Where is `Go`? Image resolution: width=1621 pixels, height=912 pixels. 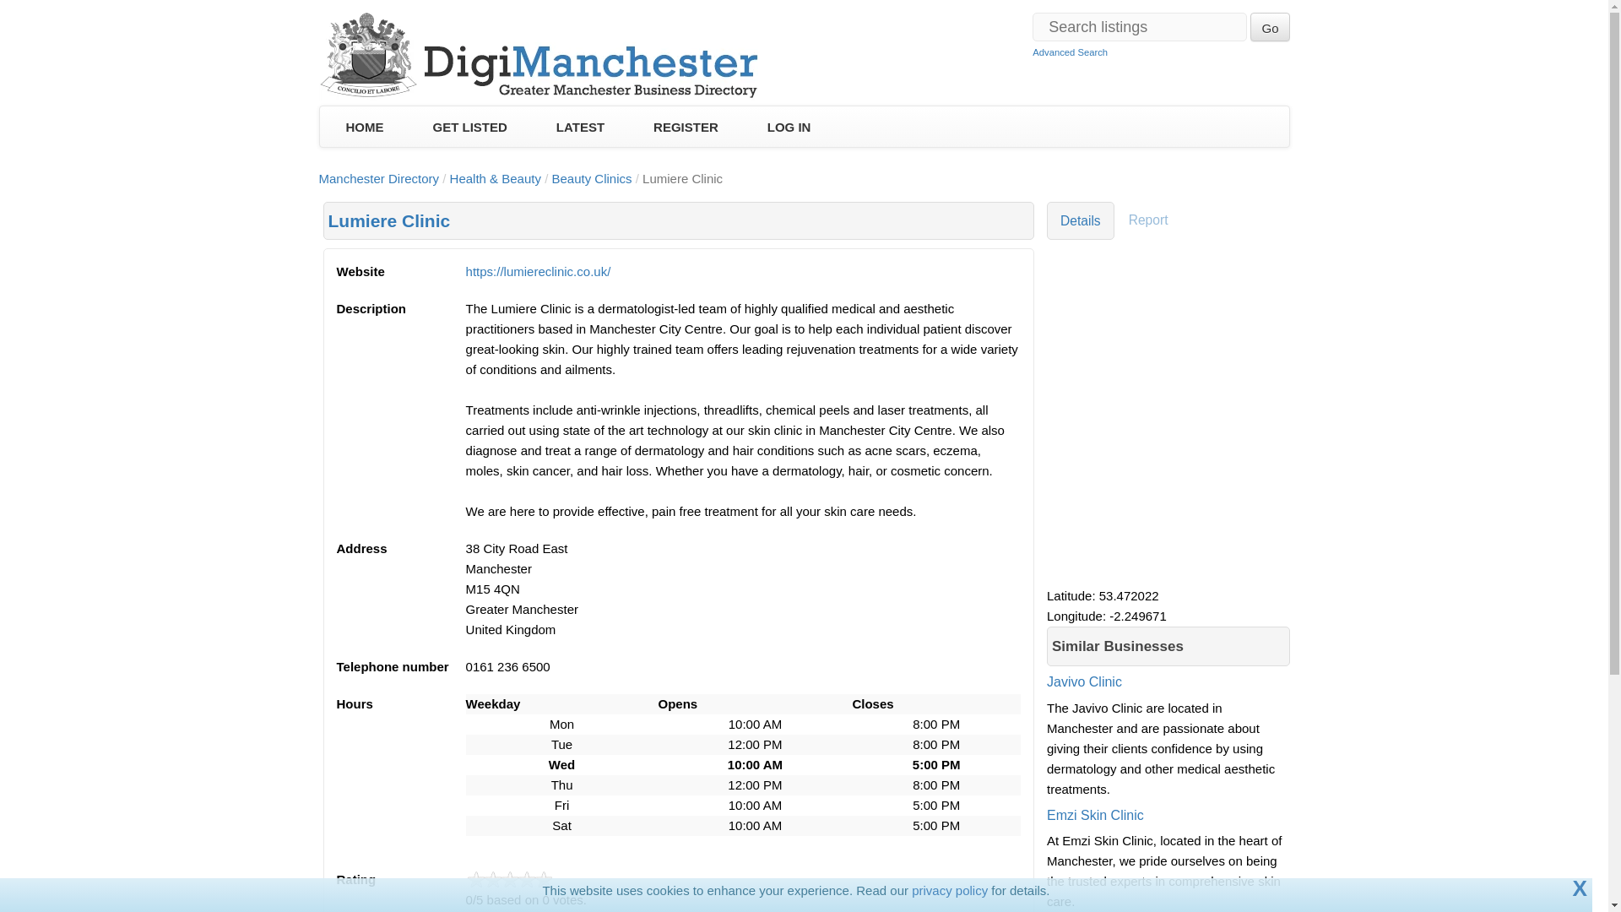 Go is located at coordinates (1269, 27).